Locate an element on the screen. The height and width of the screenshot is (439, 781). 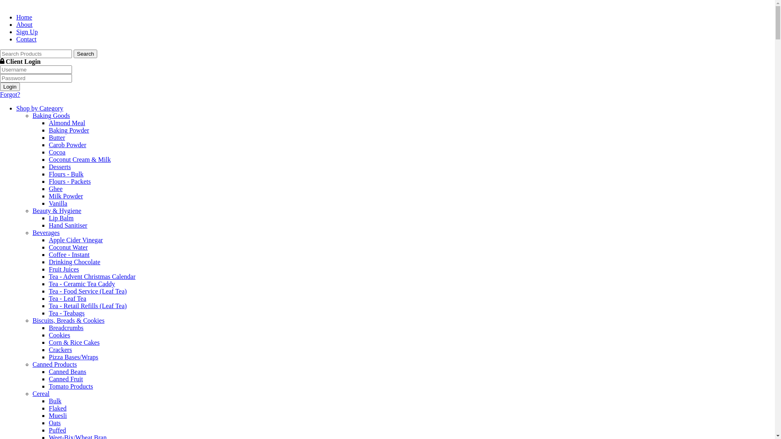
Bulk is located at coordinates (55, 401).